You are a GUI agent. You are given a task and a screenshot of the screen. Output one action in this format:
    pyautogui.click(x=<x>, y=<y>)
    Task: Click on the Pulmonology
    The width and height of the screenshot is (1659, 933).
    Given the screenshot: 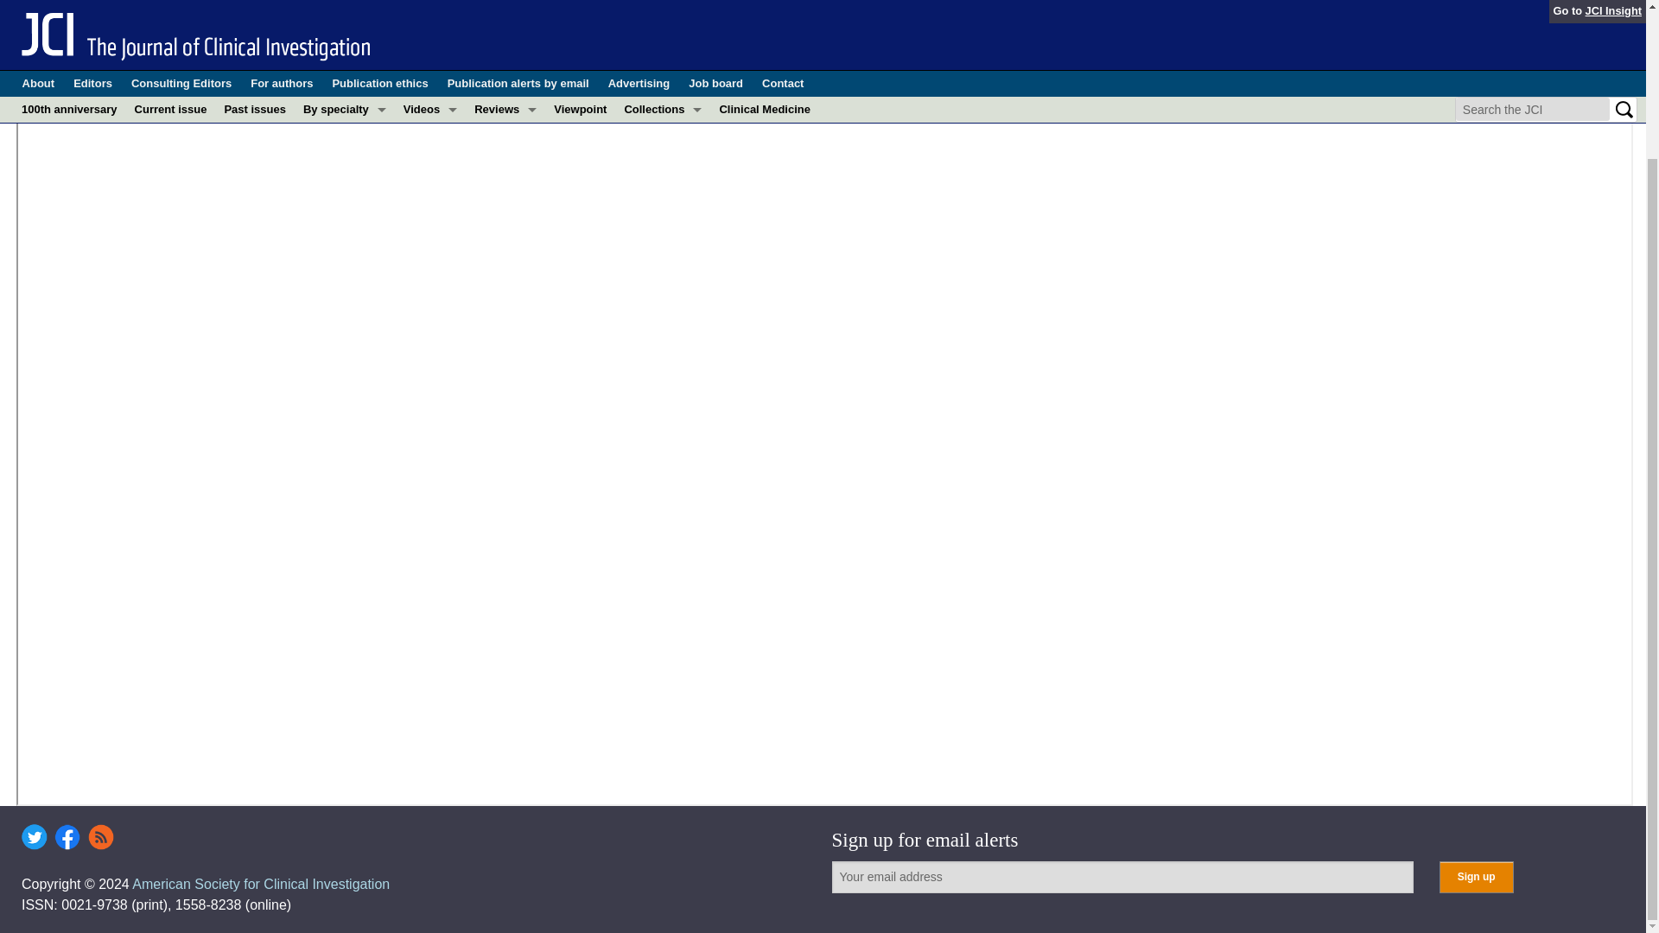 What is the action you would take?
    pyautogui.click(x=344, y=164)
    